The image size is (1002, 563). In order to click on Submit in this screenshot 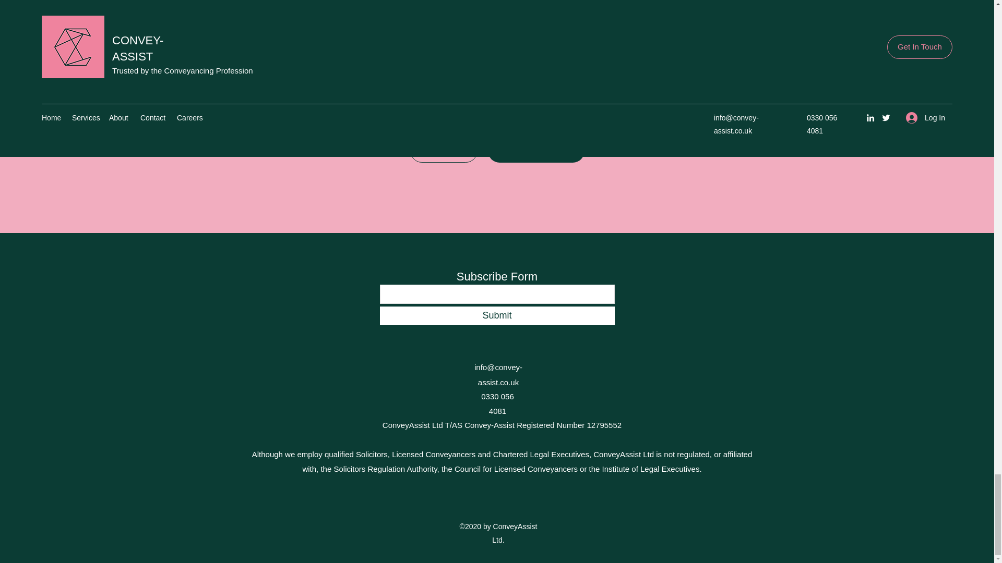, I will do `click(497, 315)`.